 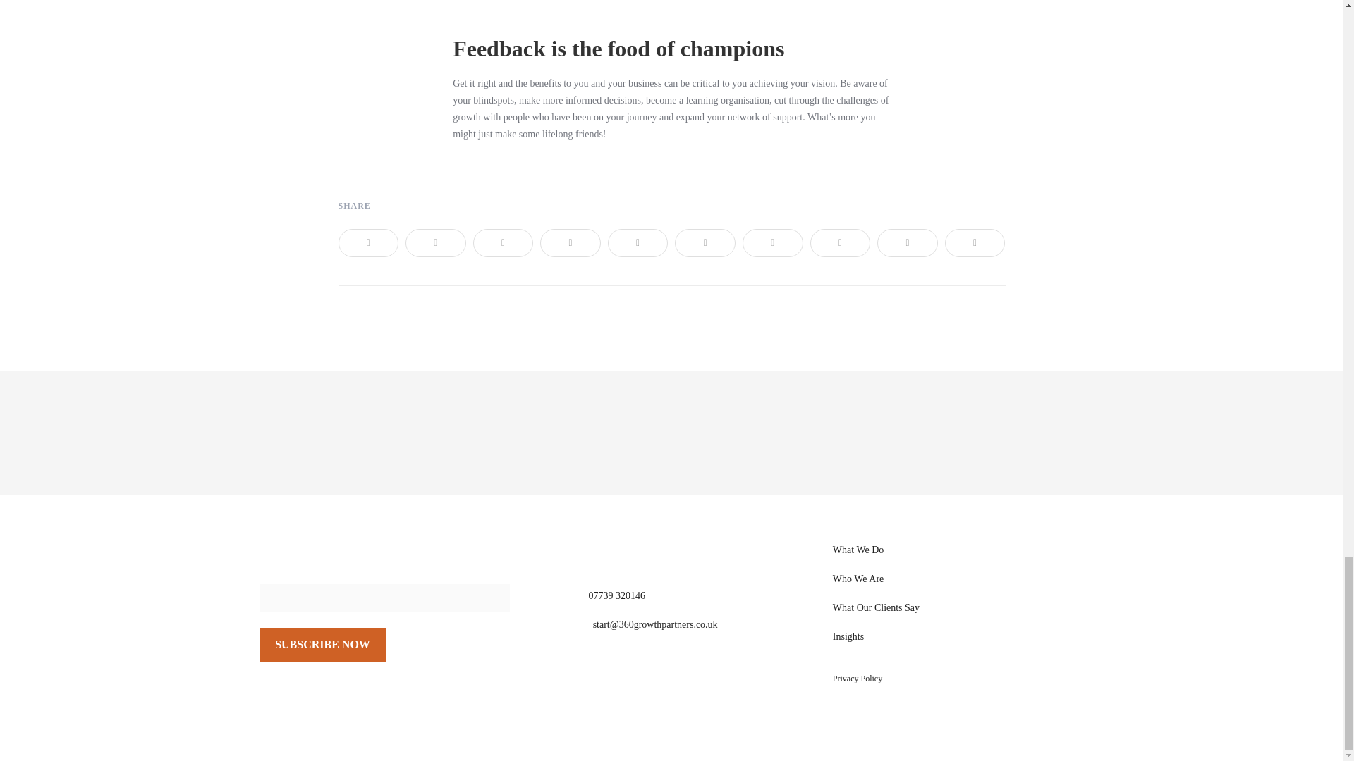 What do you see at coordinates (858, 678) in the screenshot?
I see `Privacy Policy` at bounding box center [858, 678].